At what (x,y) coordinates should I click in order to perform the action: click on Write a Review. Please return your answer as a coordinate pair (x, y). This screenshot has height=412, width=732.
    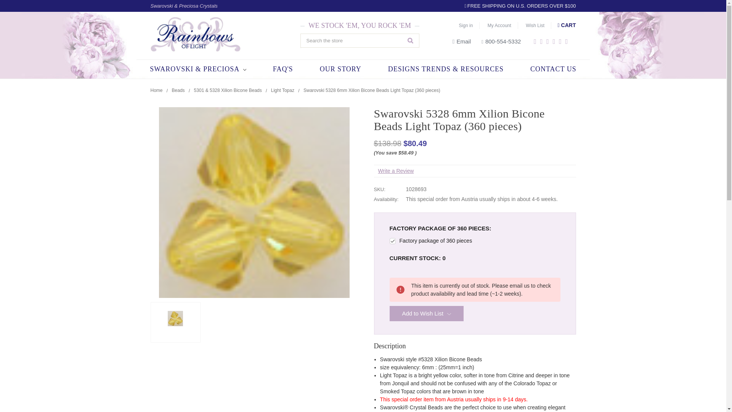
    Looking at the image, I should click on (395, 171).